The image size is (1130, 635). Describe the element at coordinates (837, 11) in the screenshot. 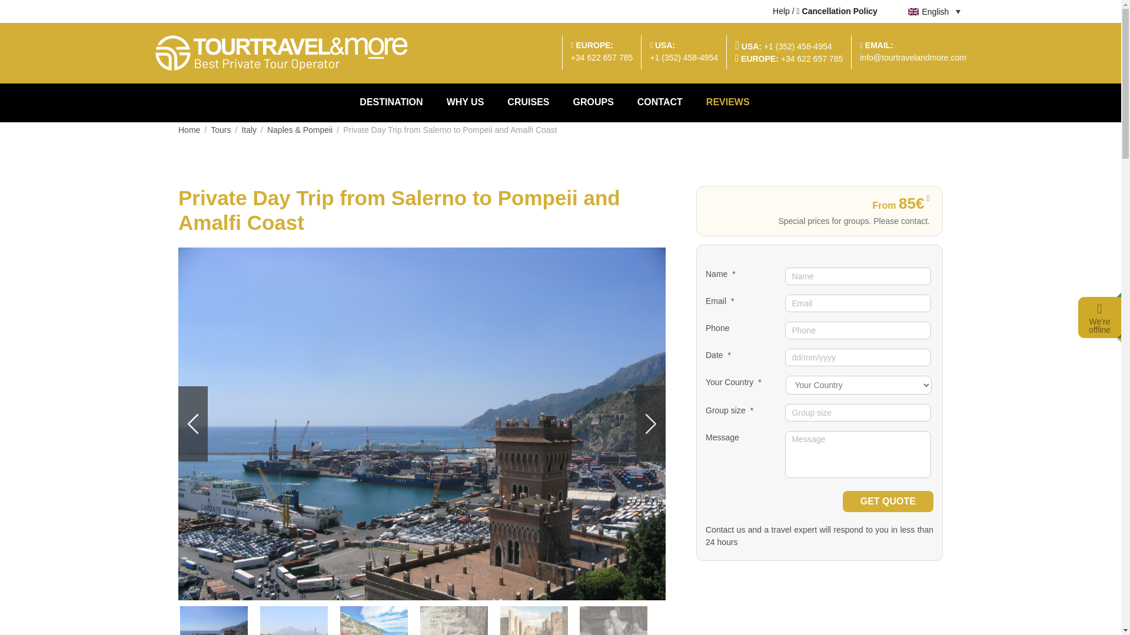

I see ` Cancellation Policy` at that location.